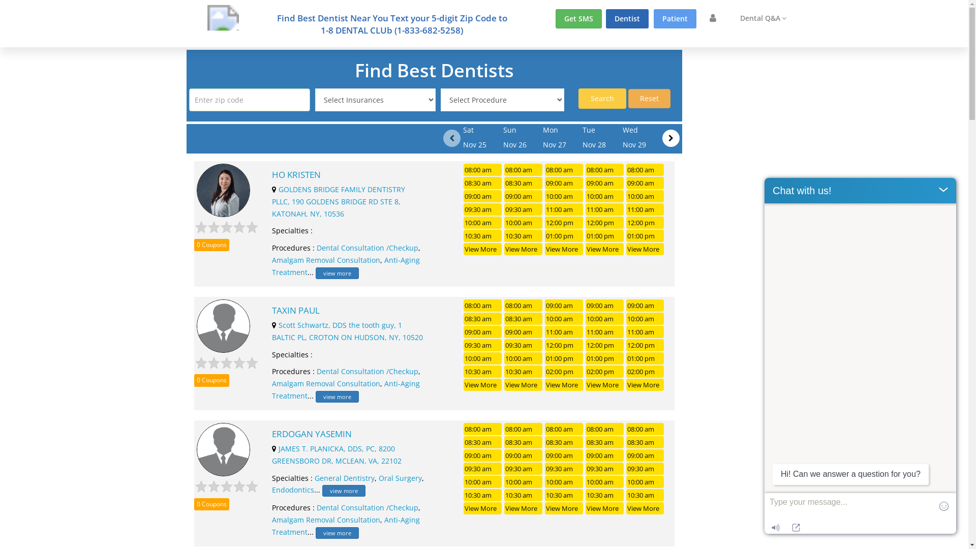 This screenshot has width=976, height=549. I want to click on 08:00 am, so click(524, 429).